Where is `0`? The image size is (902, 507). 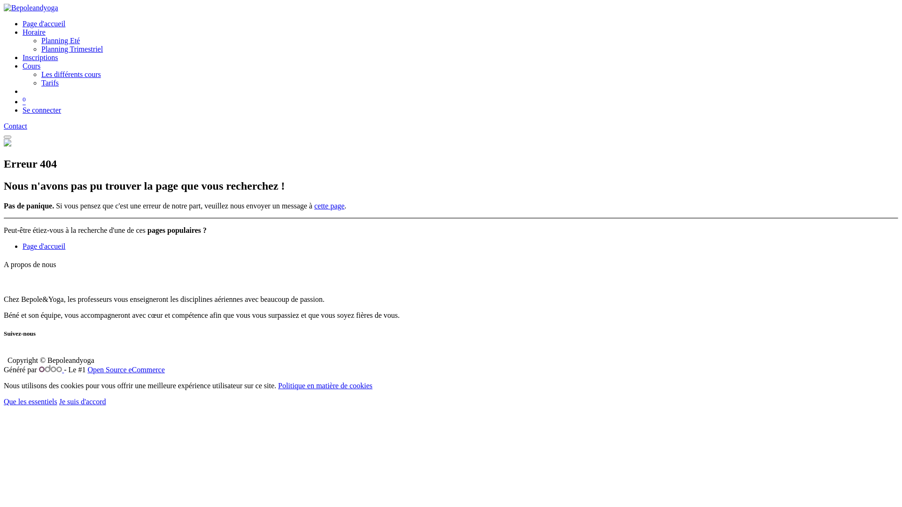
0 is located at coordinates (24, 101).